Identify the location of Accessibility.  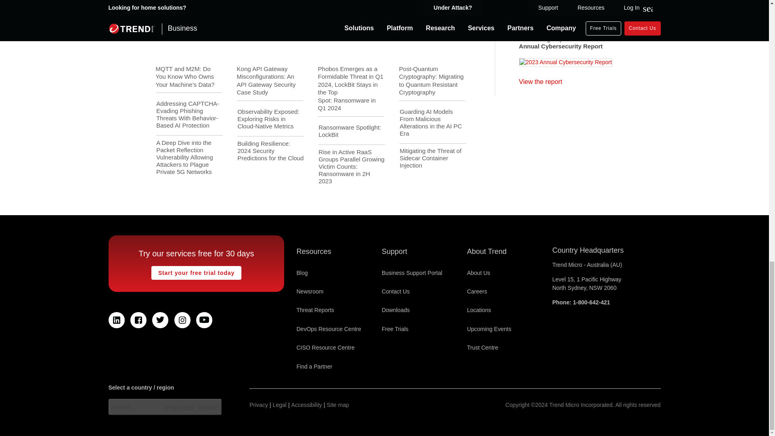
(307, 405).